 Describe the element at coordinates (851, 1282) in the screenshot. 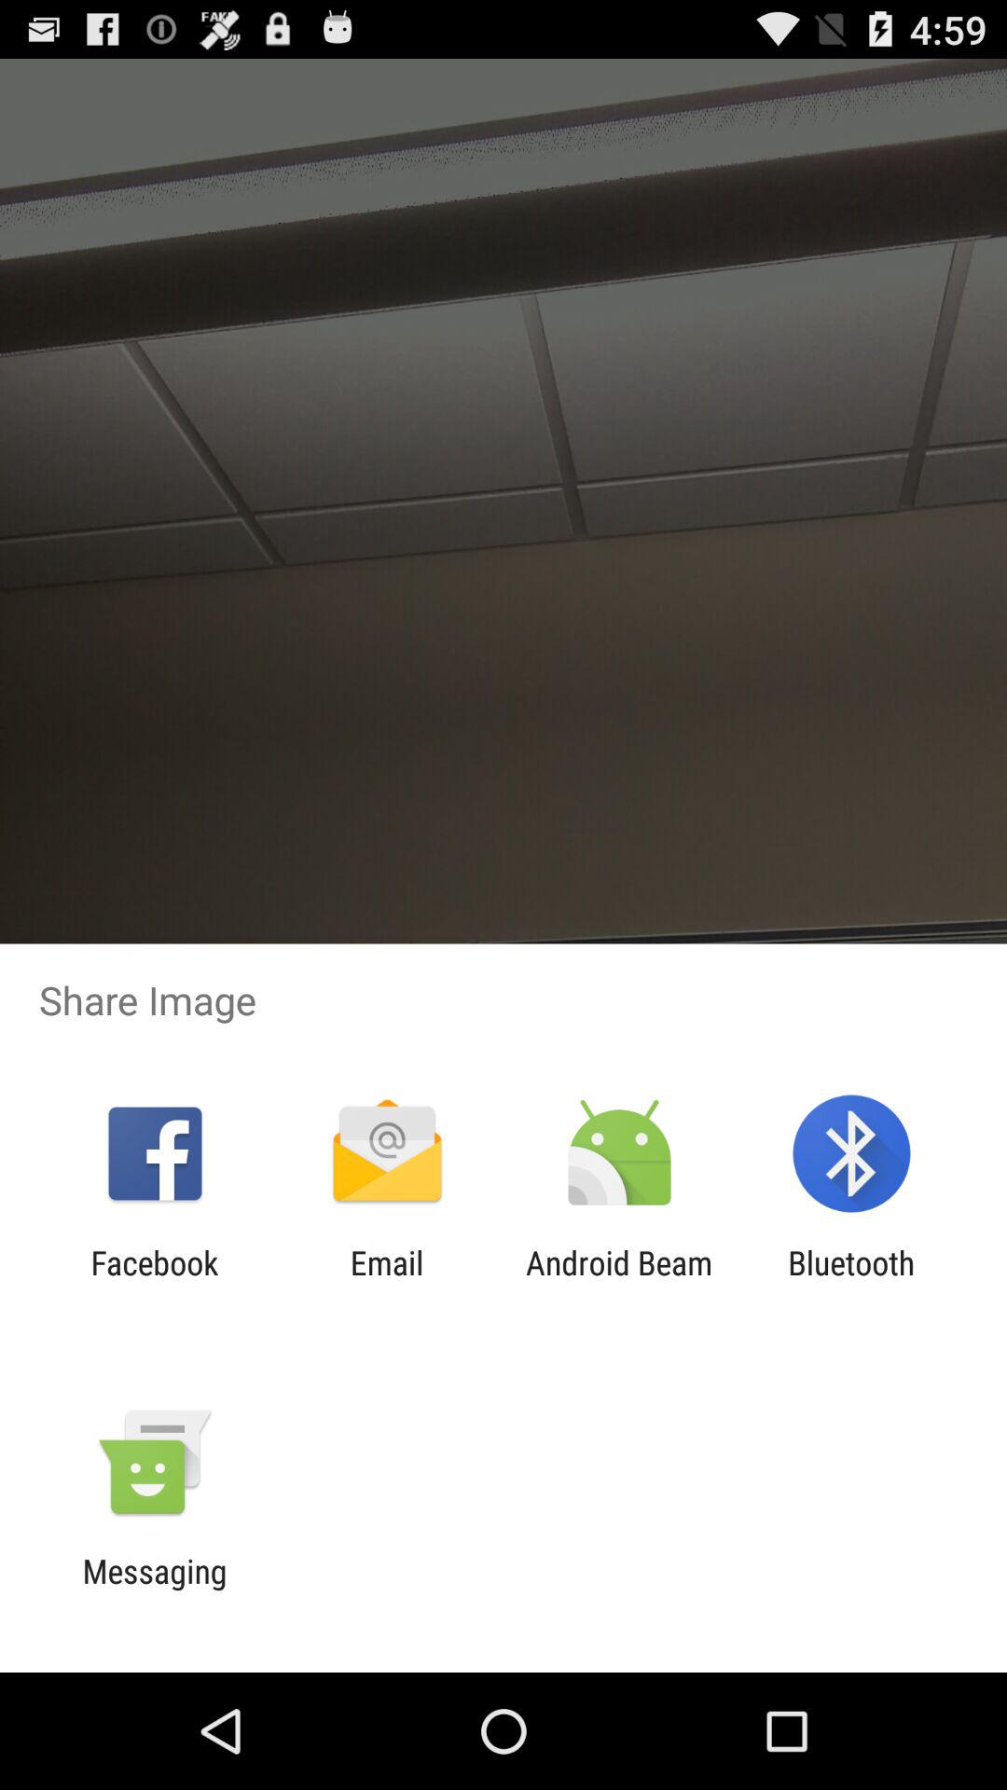

I see `select the icon at the bottom right corner` at that location.